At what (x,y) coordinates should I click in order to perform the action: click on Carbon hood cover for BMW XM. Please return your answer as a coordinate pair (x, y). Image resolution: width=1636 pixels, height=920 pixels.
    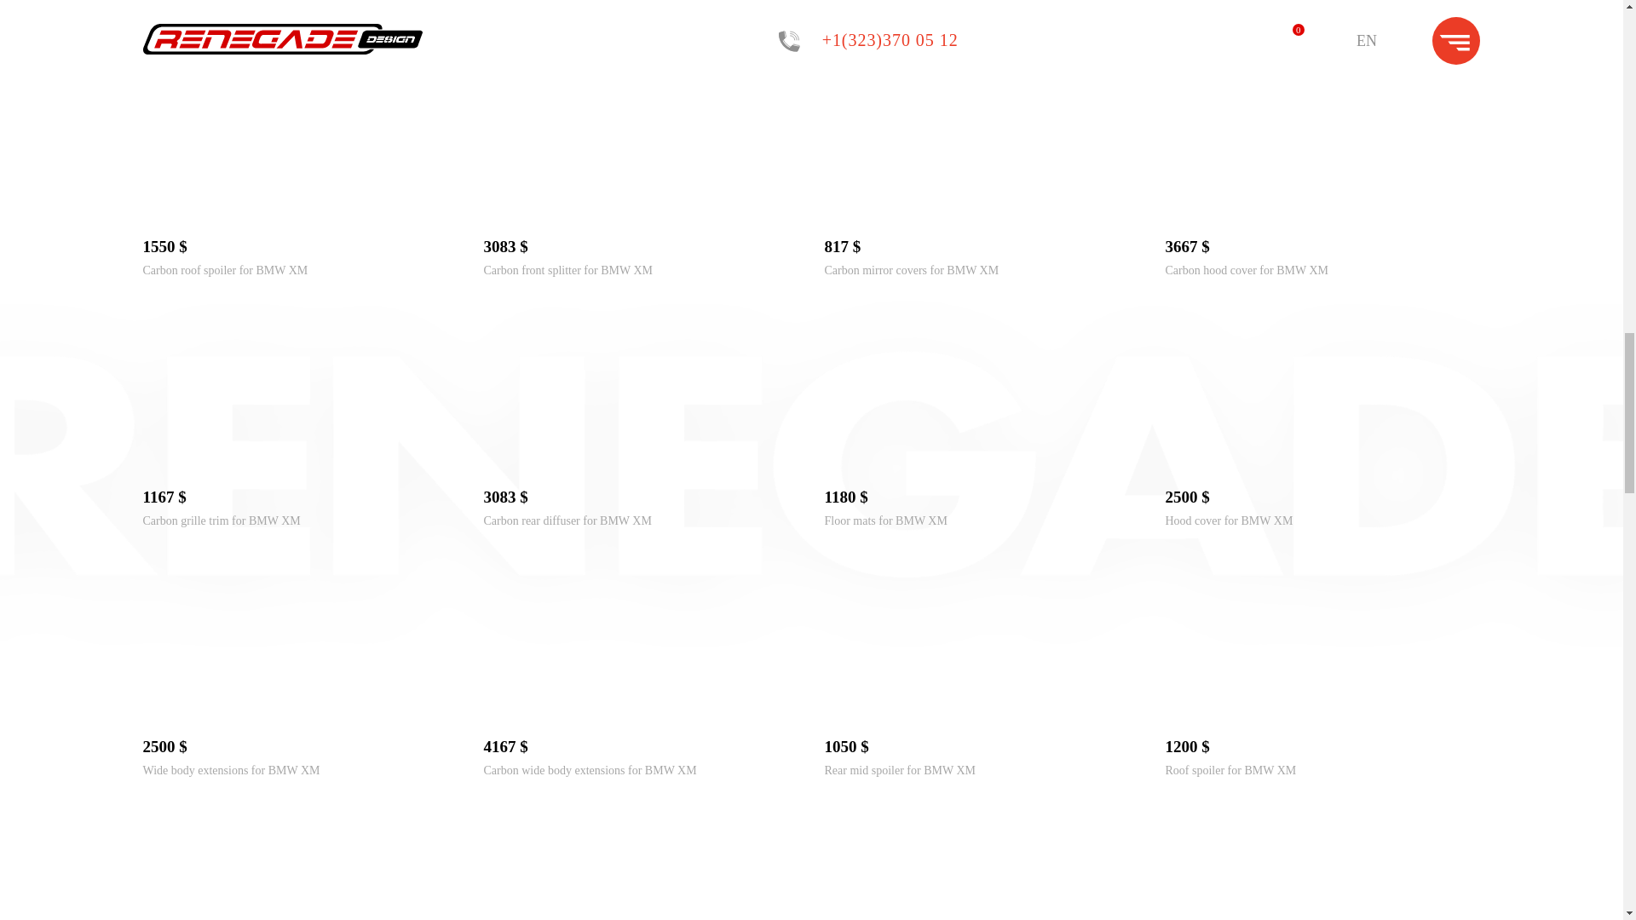
    Looking at the image, I should click on (1322, 212).